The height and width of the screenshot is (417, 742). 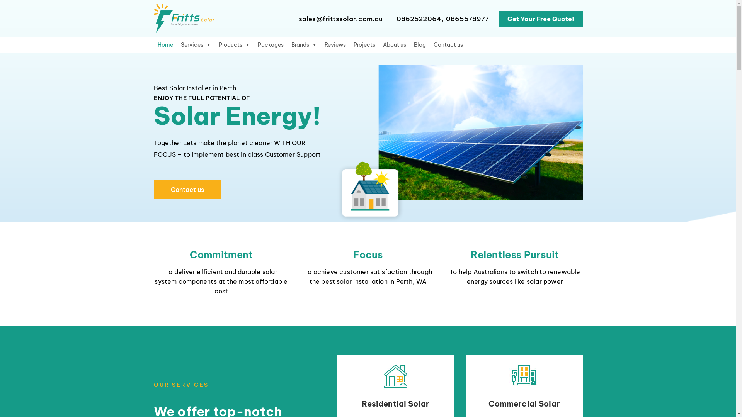 What do you see at coordinates (234, 45) in the screenshot?
I see `Products` at bounding box center [234, 45].